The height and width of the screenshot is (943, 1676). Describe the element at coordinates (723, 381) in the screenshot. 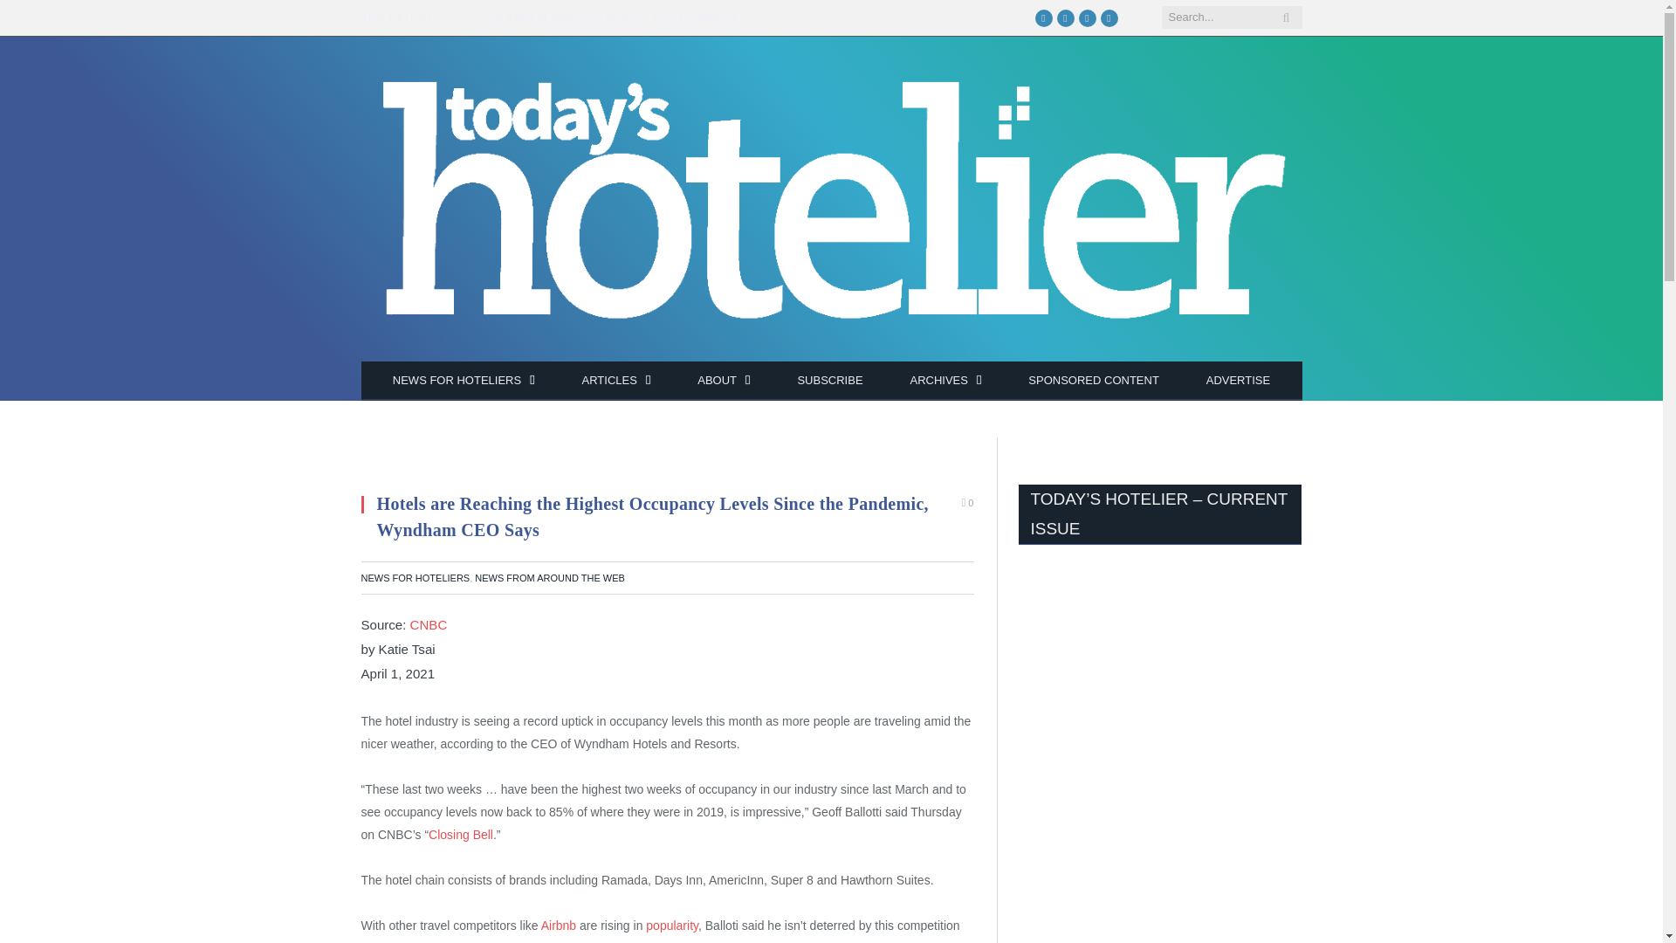

I see `ABOUT` at that location.